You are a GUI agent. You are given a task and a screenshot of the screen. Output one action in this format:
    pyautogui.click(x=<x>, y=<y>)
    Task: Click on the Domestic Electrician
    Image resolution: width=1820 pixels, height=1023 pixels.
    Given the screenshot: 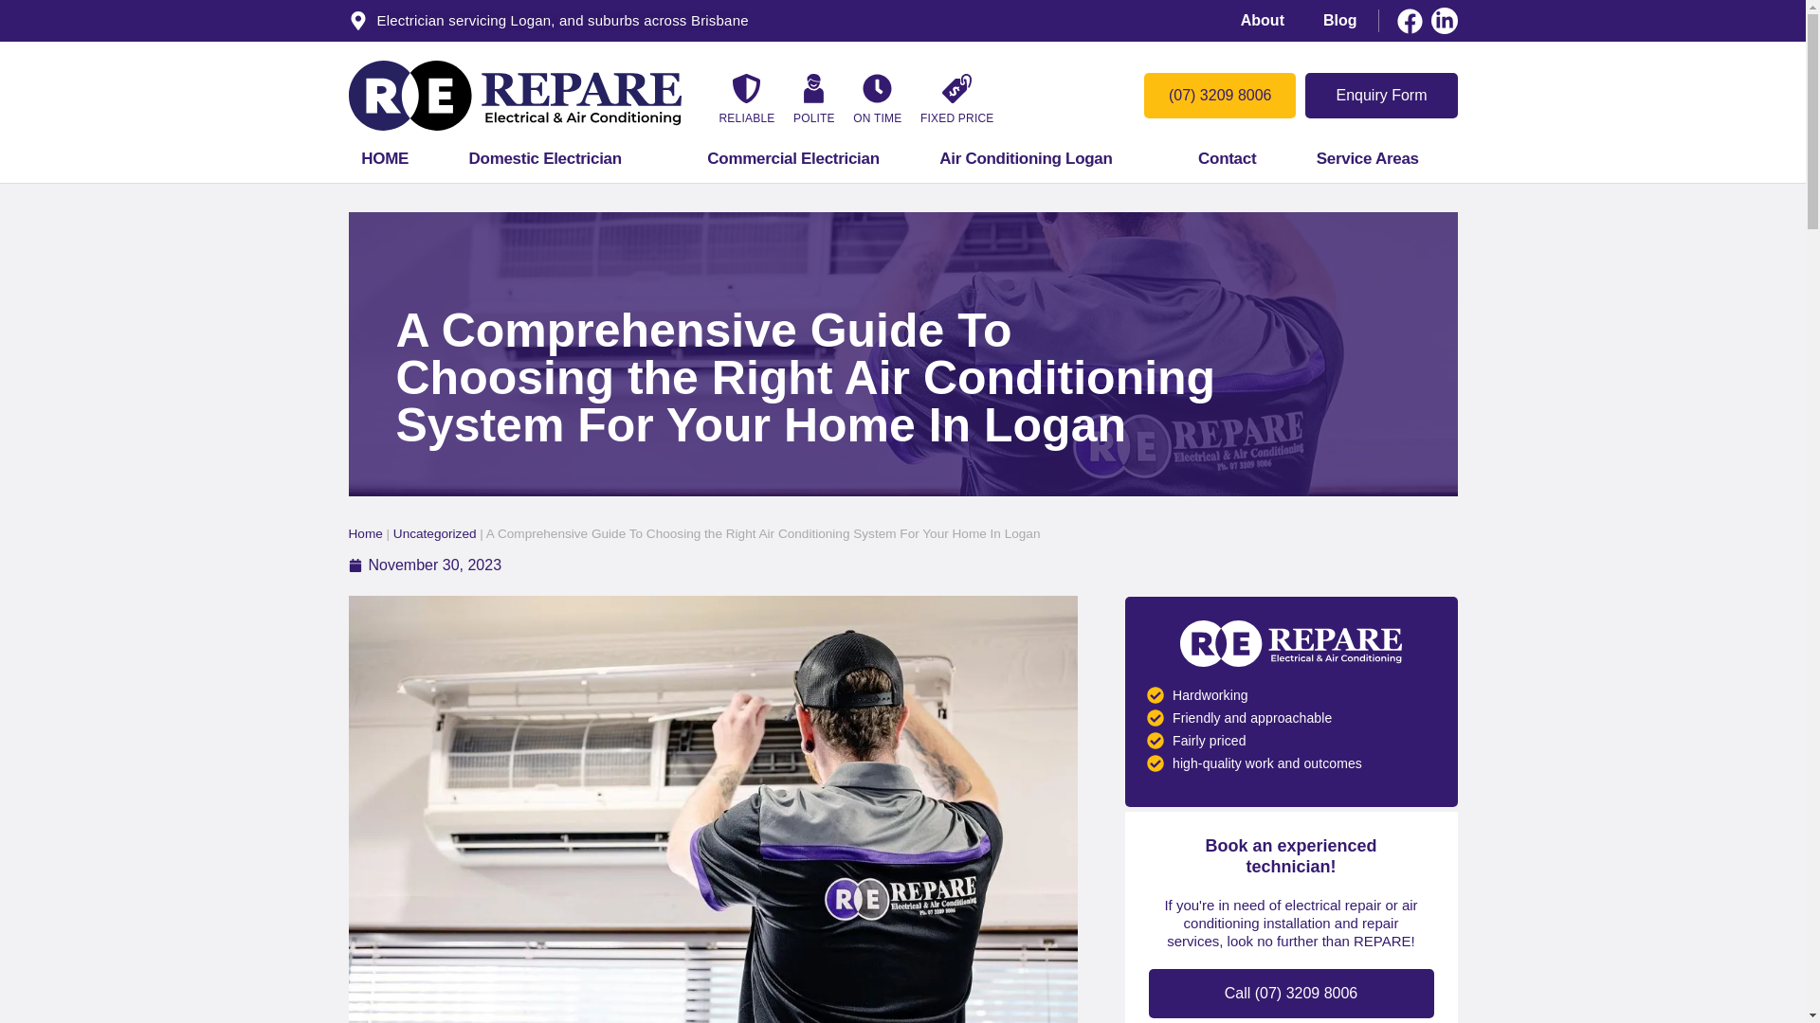 What is the action you would take?
    pyautogui.click(x=557, y=158)
    